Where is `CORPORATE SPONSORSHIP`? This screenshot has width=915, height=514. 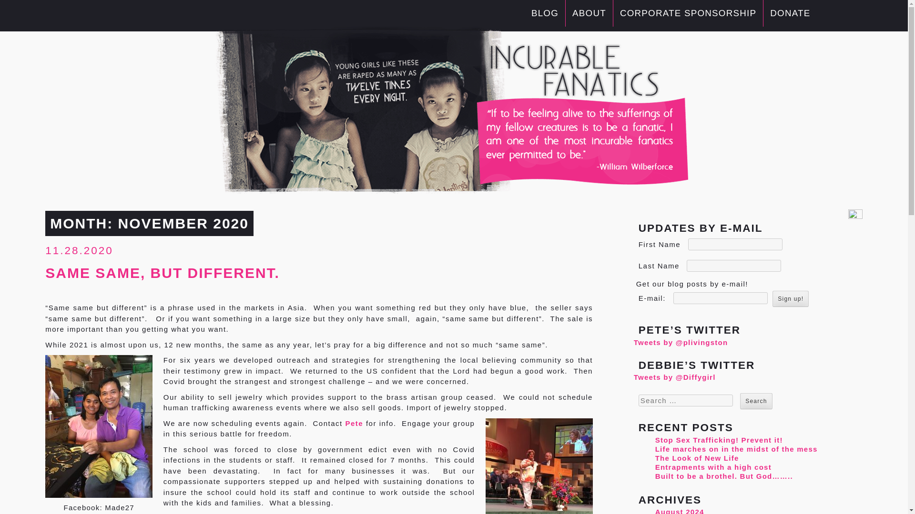 CORPORATE SPONSORSHIP is located at coordinates (688, 13).